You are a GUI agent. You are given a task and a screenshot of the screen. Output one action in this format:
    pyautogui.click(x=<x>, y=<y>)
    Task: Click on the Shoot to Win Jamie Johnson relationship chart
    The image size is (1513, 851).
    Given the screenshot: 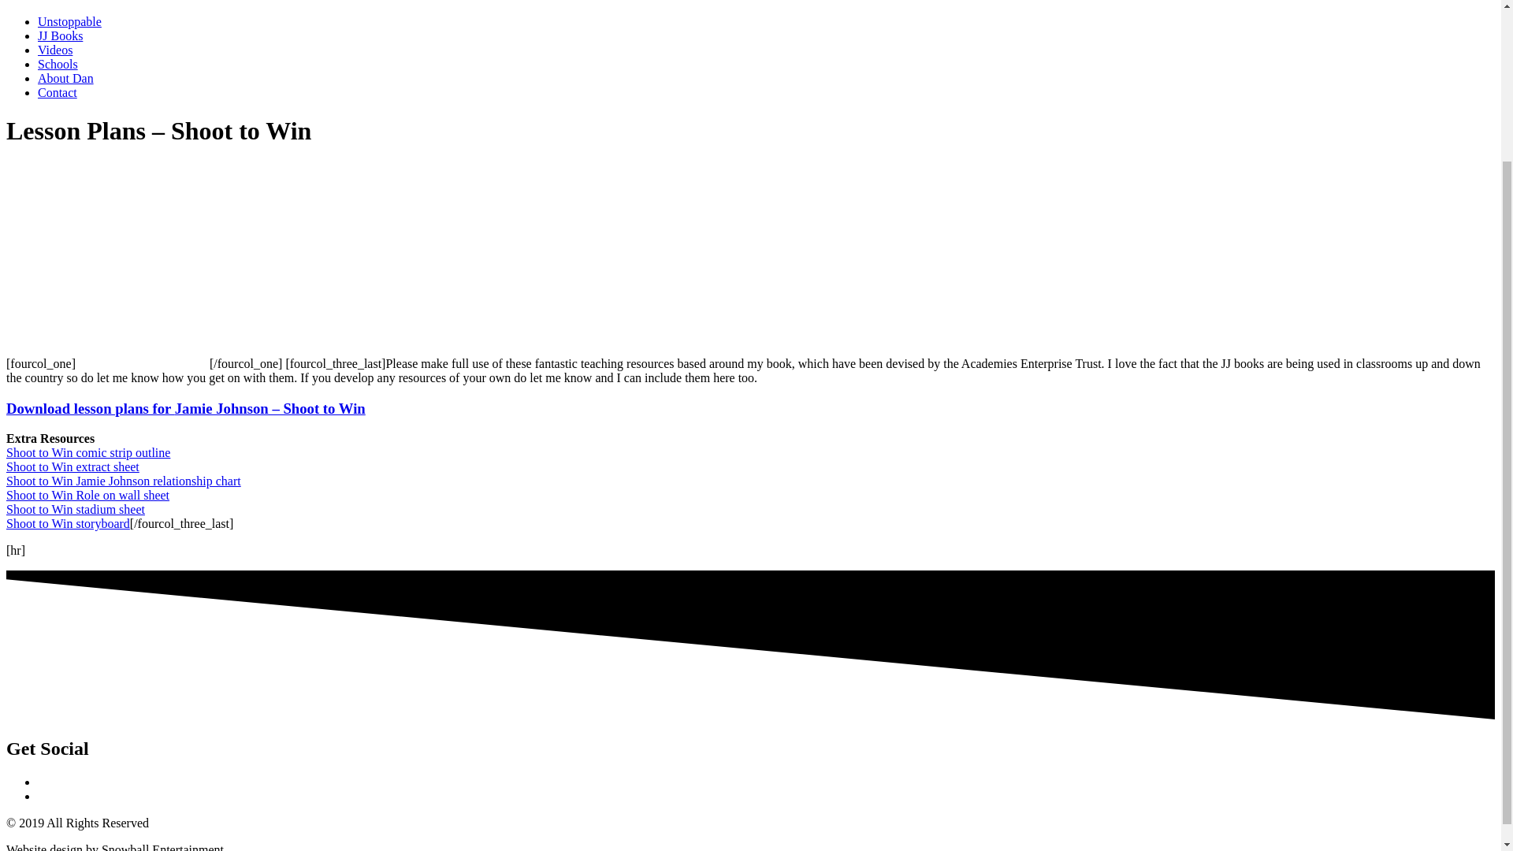 What is the action you would take?
    pyautogui.click(x=123, y=481)
    